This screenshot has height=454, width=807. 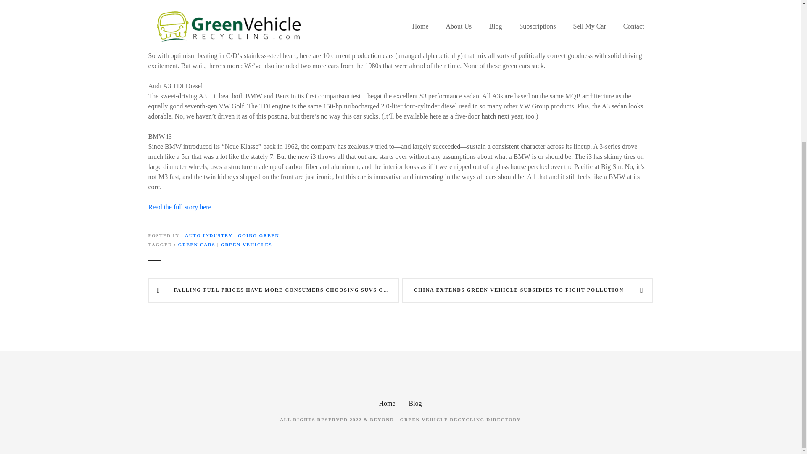 What do you see at coordinates (197, 244) in the screenshot?
I see `GREEN CARS` at bounding box center [197, 244].